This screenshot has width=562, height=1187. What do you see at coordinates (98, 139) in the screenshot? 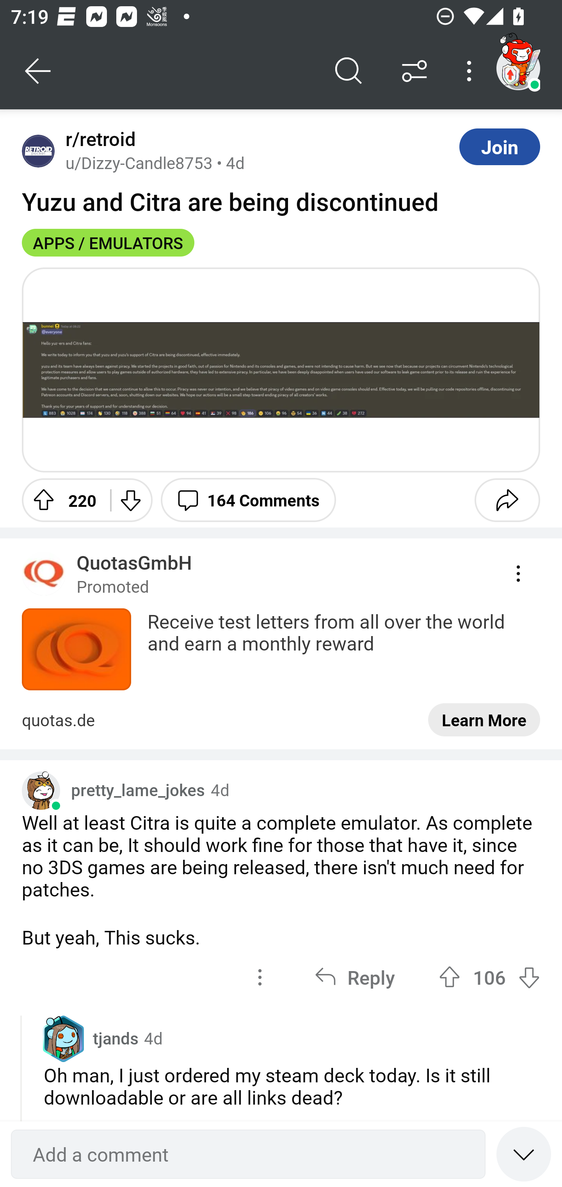
I see `r/retroid` at bounding box center [98, 139].